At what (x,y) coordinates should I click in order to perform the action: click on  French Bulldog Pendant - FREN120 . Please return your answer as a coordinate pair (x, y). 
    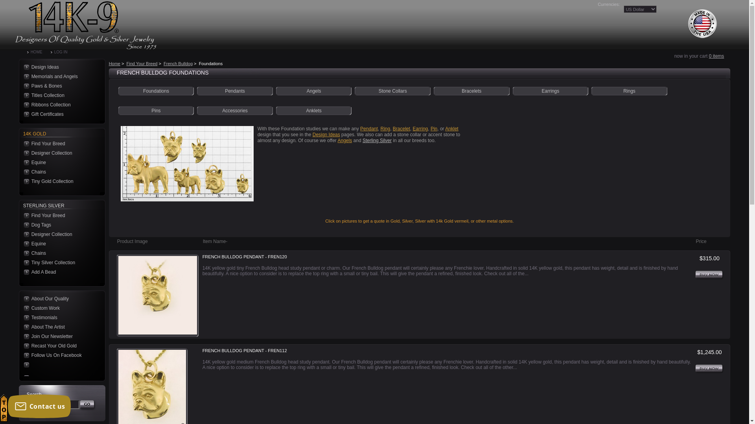
    Looking at the image, I should click on (158, 295).